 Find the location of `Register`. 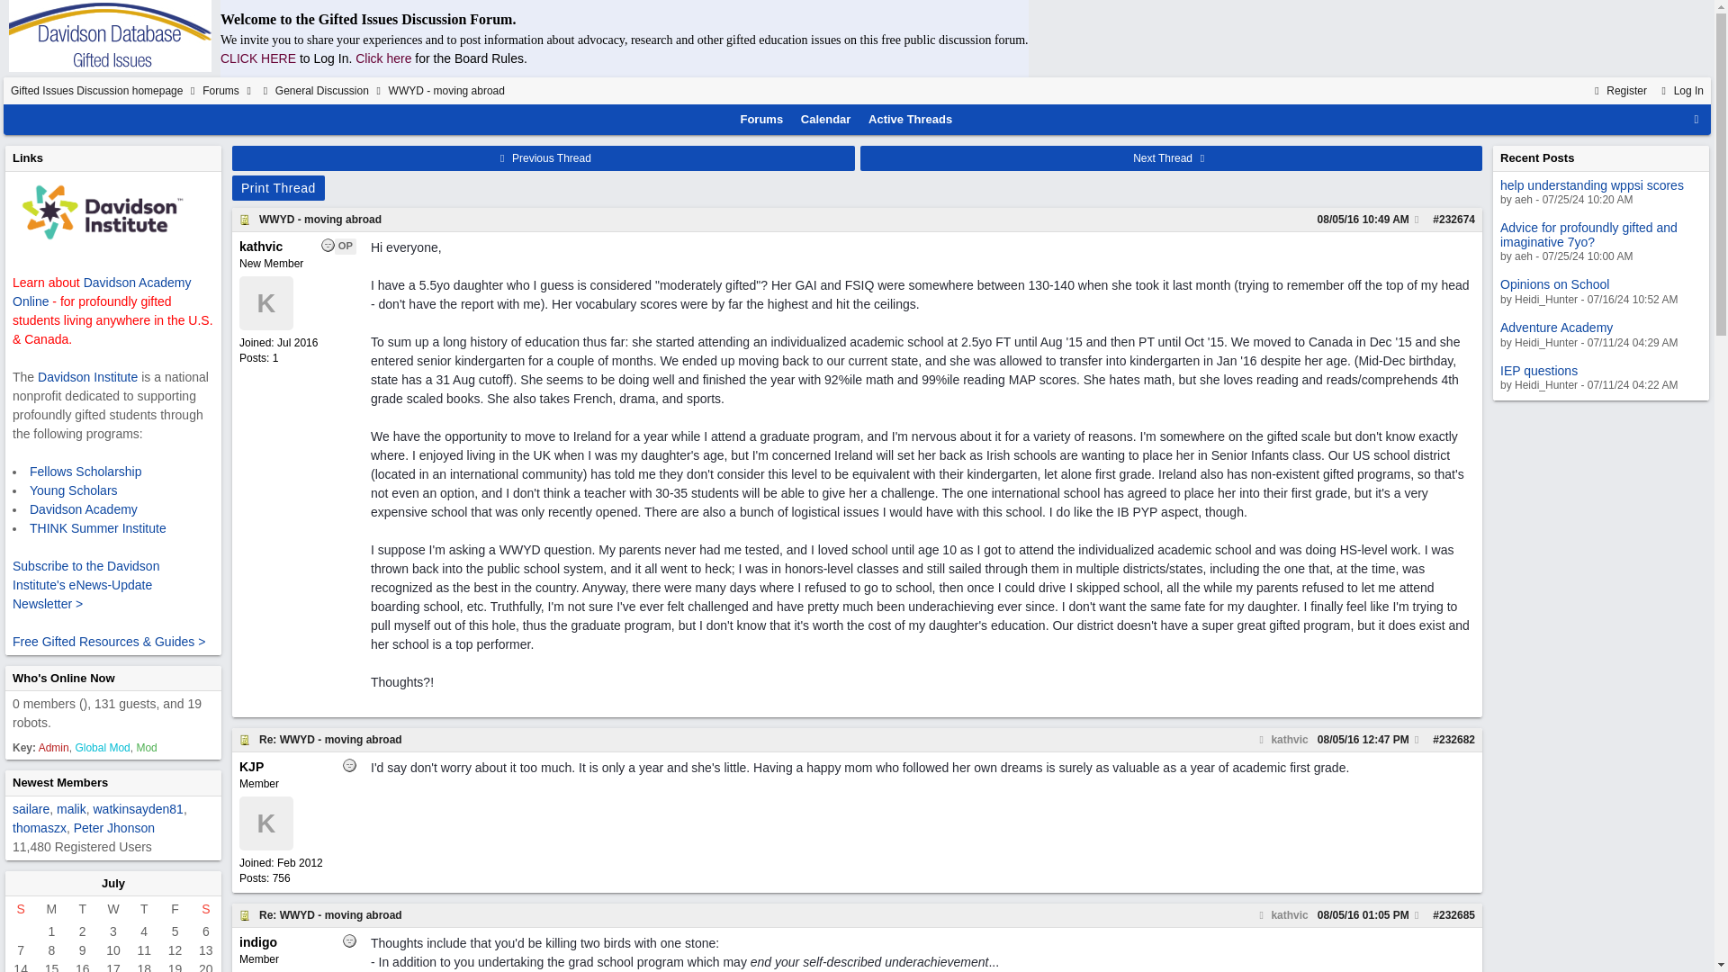

Register is located at coordinates (1618, 90).